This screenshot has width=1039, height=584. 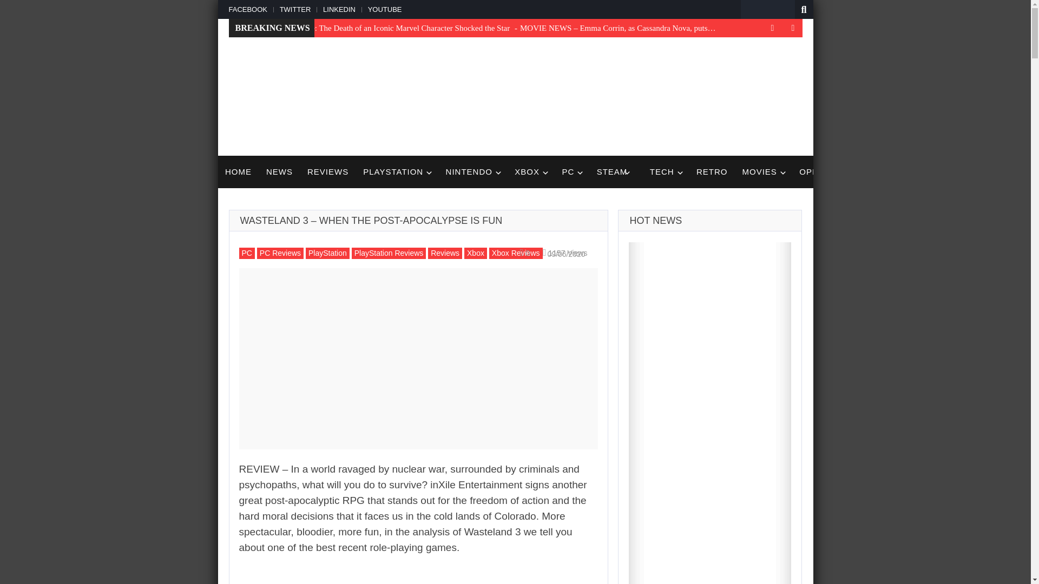 I want to click on LINKEDIN, so click(x=338, y=9).